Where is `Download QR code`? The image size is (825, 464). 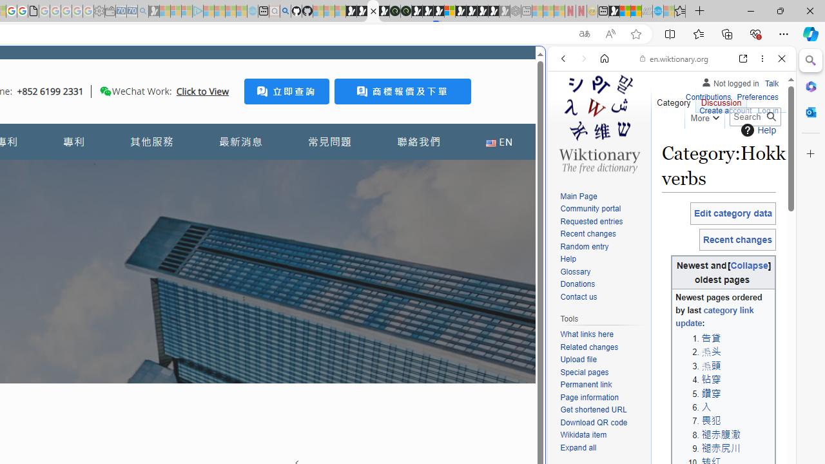 Download QR code is located at coordinates (602, 423).